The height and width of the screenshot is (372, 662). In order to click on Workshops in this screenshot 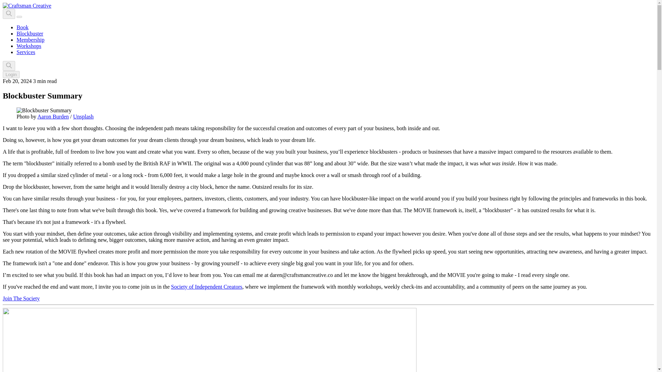, I will do `click(29, 46)`.